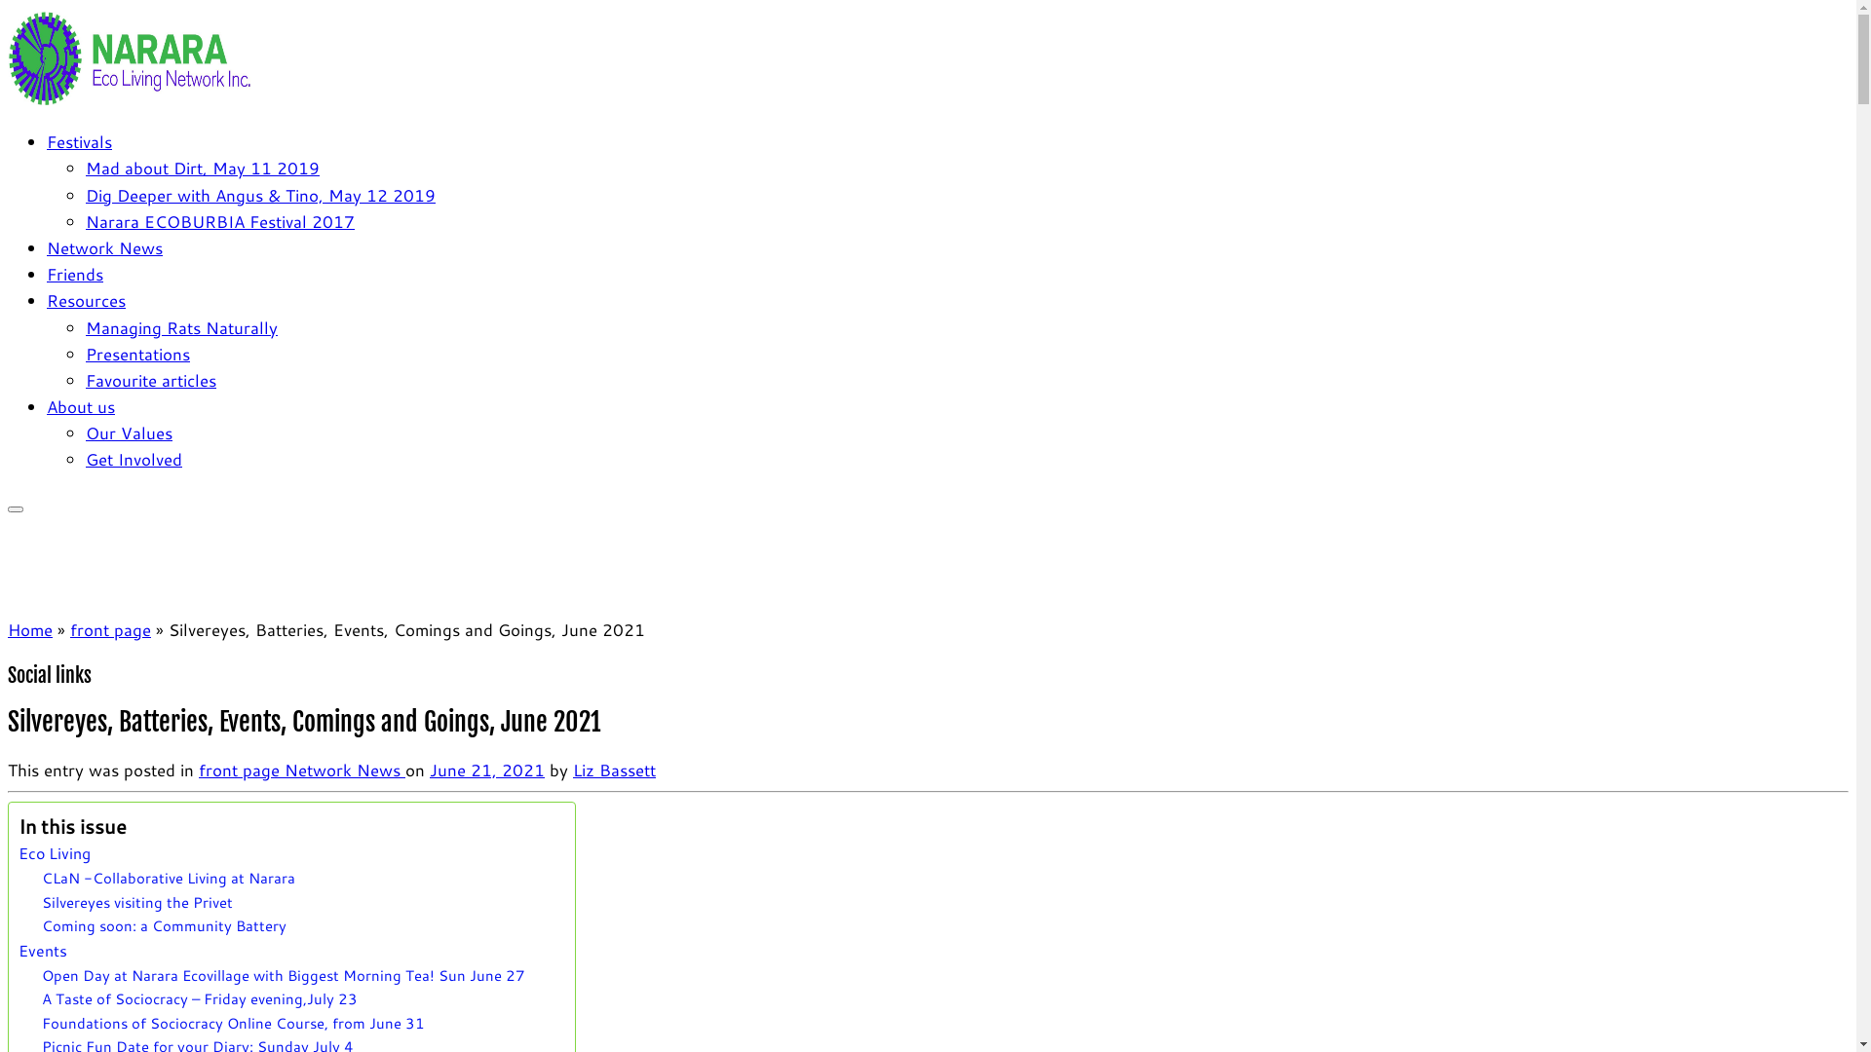 Image resolution: width=1871 pixels, height=1052 pixels. I want to click on Mad about Dirt, May 11 2019, so click(203, 168).